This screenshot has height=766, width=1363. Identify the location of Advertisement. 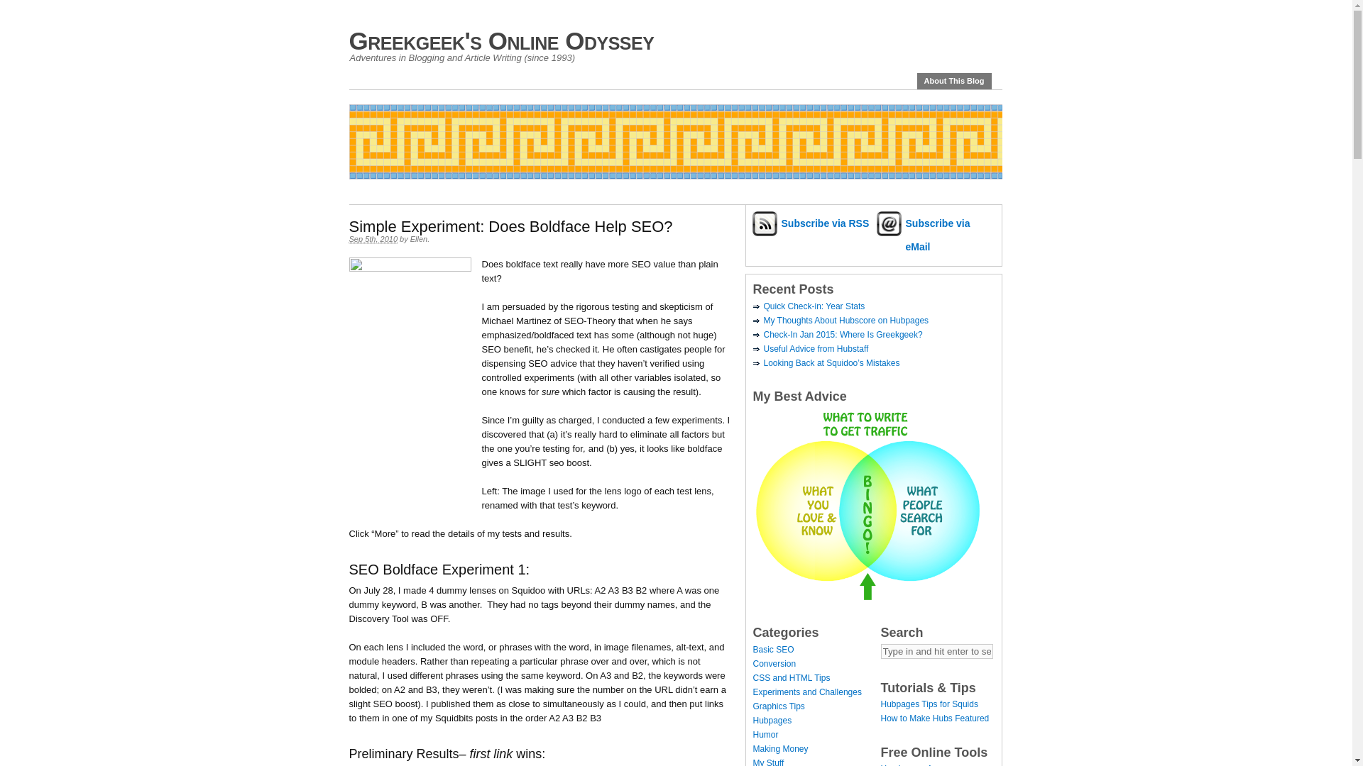
(607, 184).